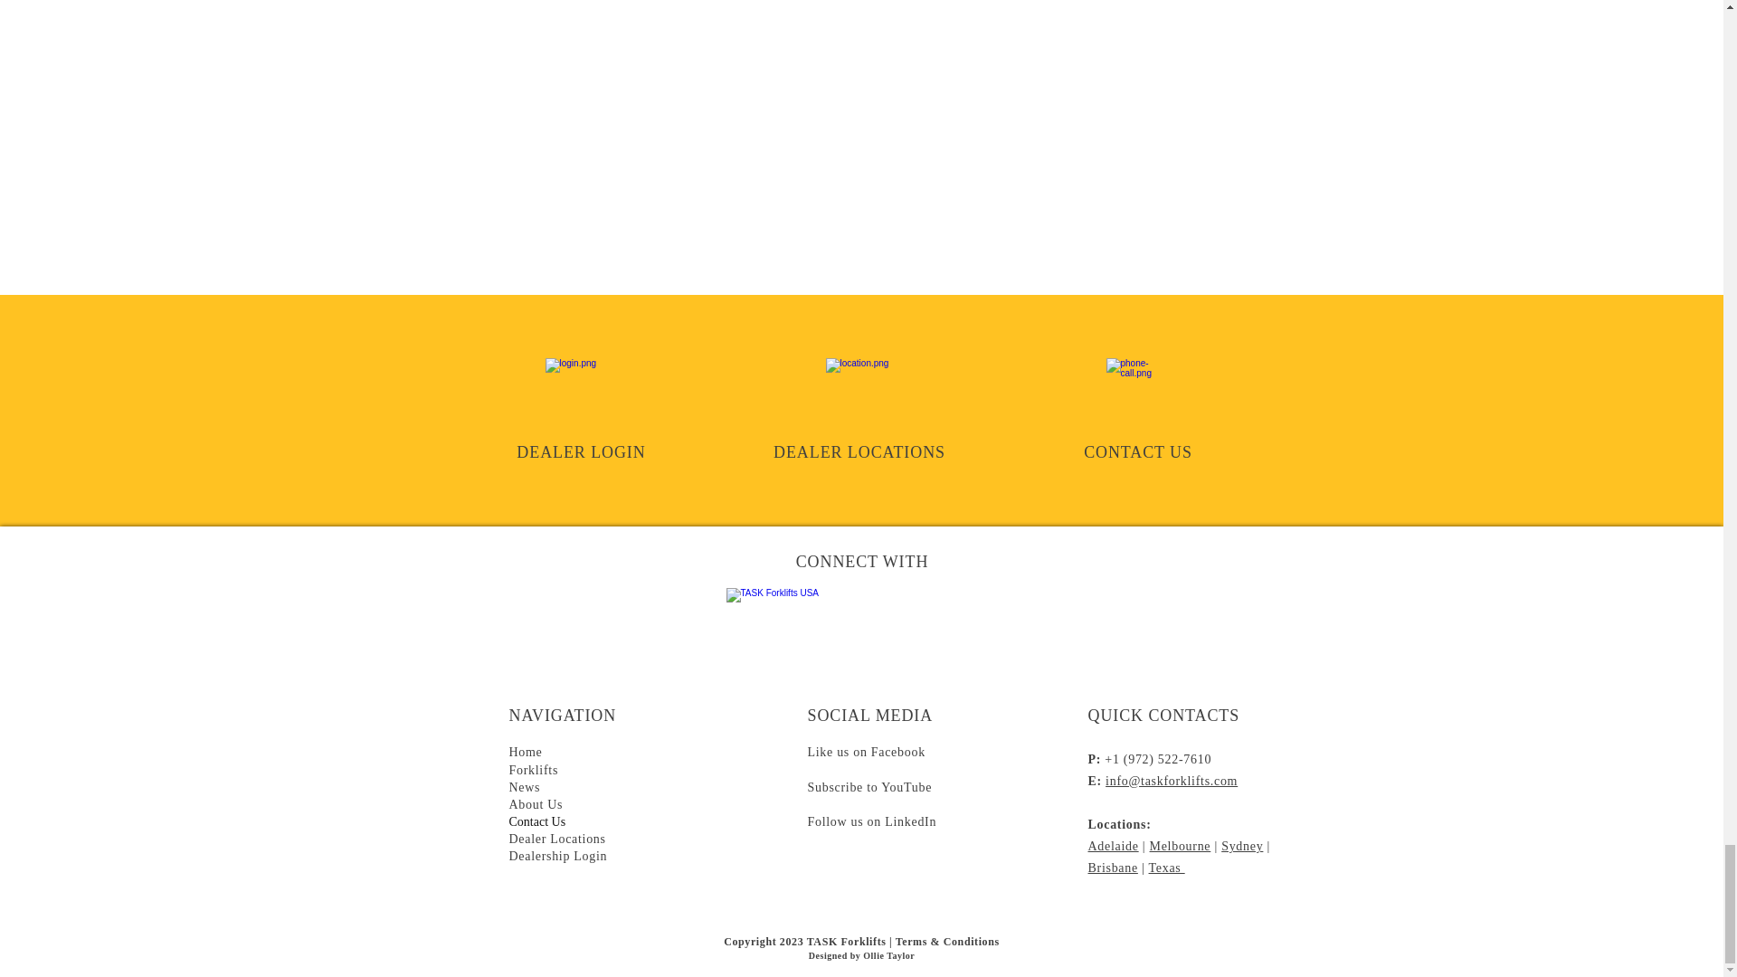  I want to click on Follow us on LinkedIn, so click(871, 820).